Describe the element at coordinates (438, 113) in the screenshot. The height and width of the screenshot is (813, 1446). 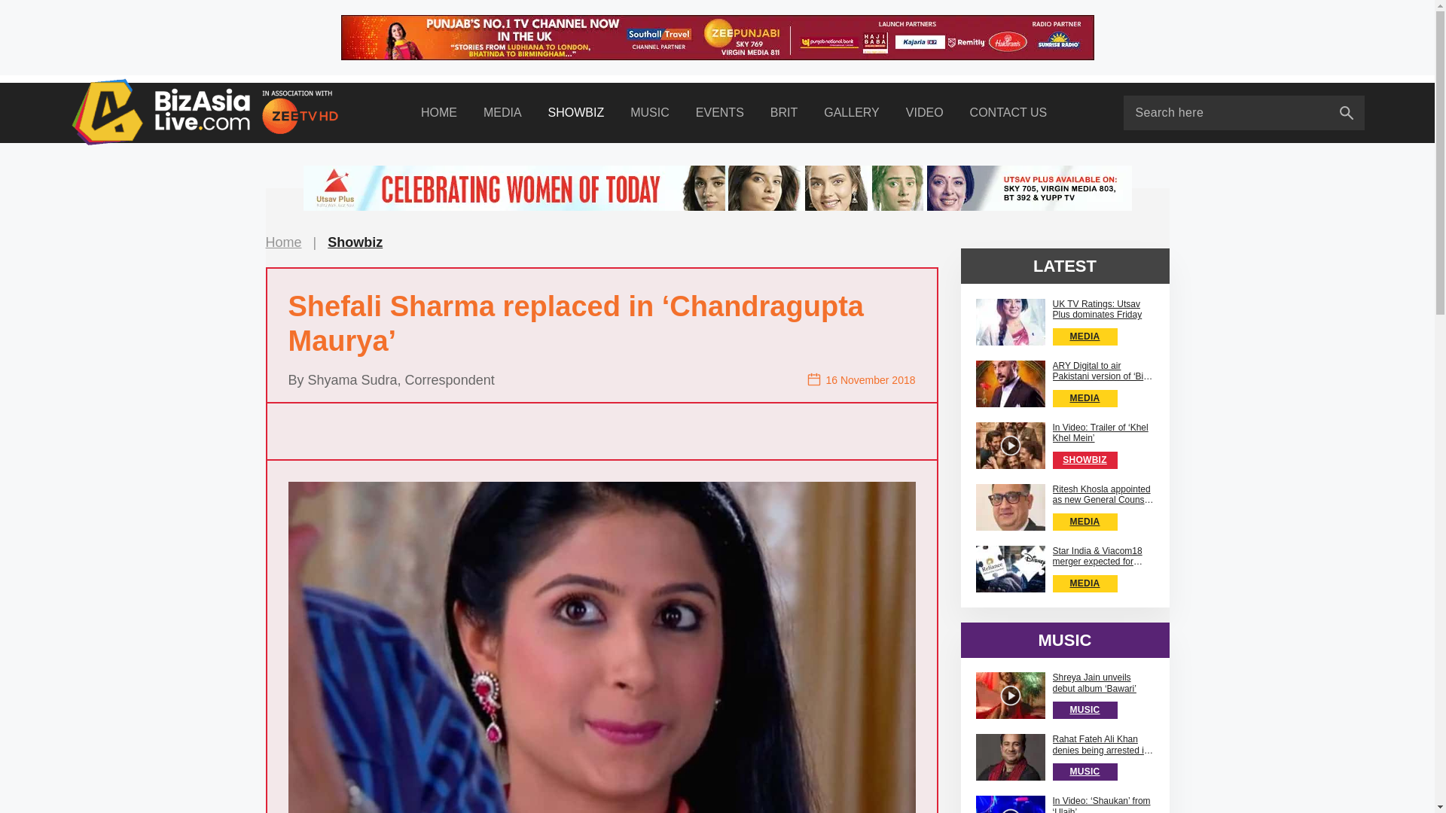
I see `HOME` at that location.